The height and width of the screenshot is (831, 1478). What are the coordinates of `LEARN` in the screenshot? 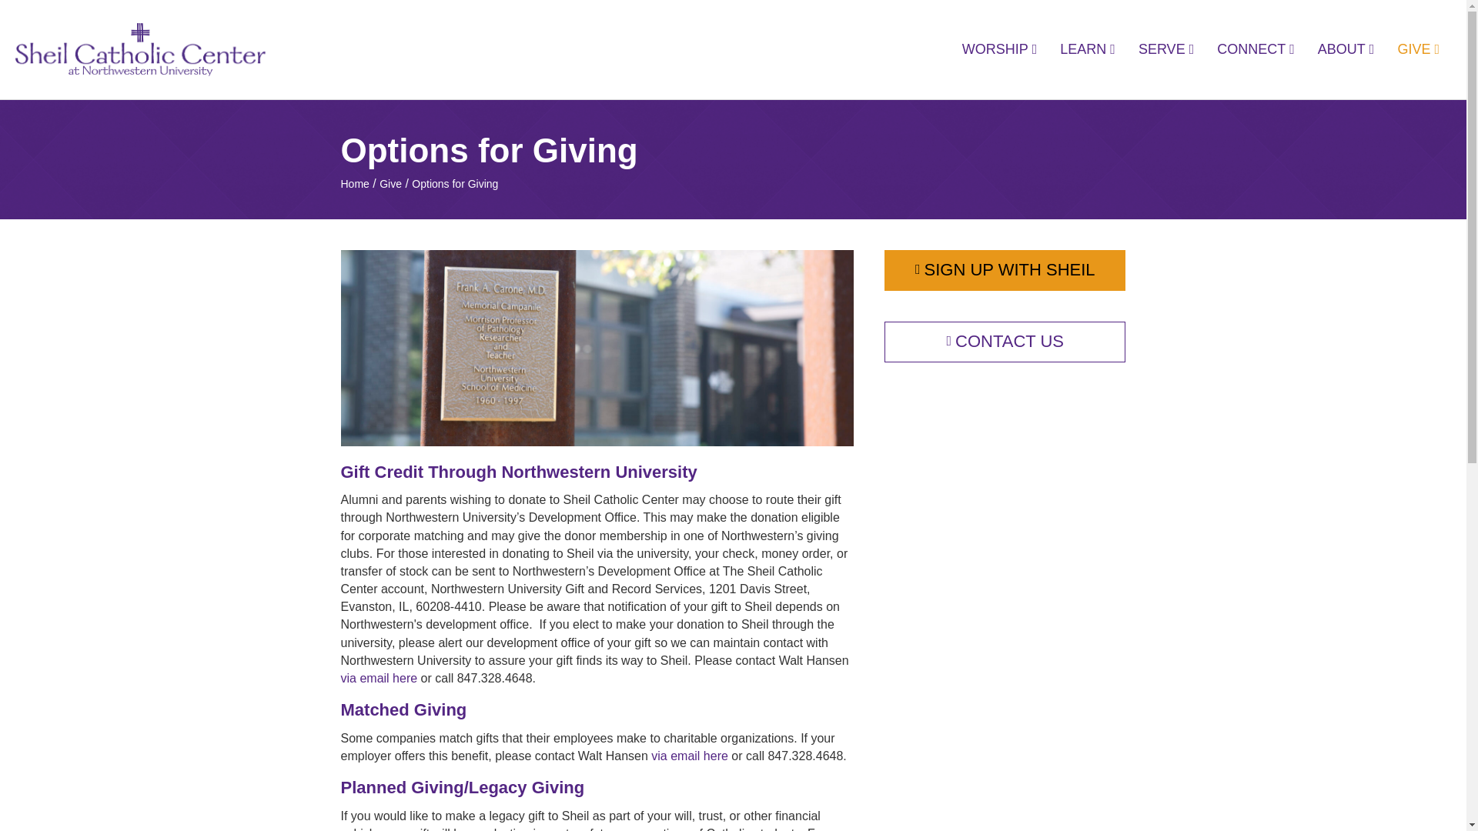 It's located at (1087, 49).